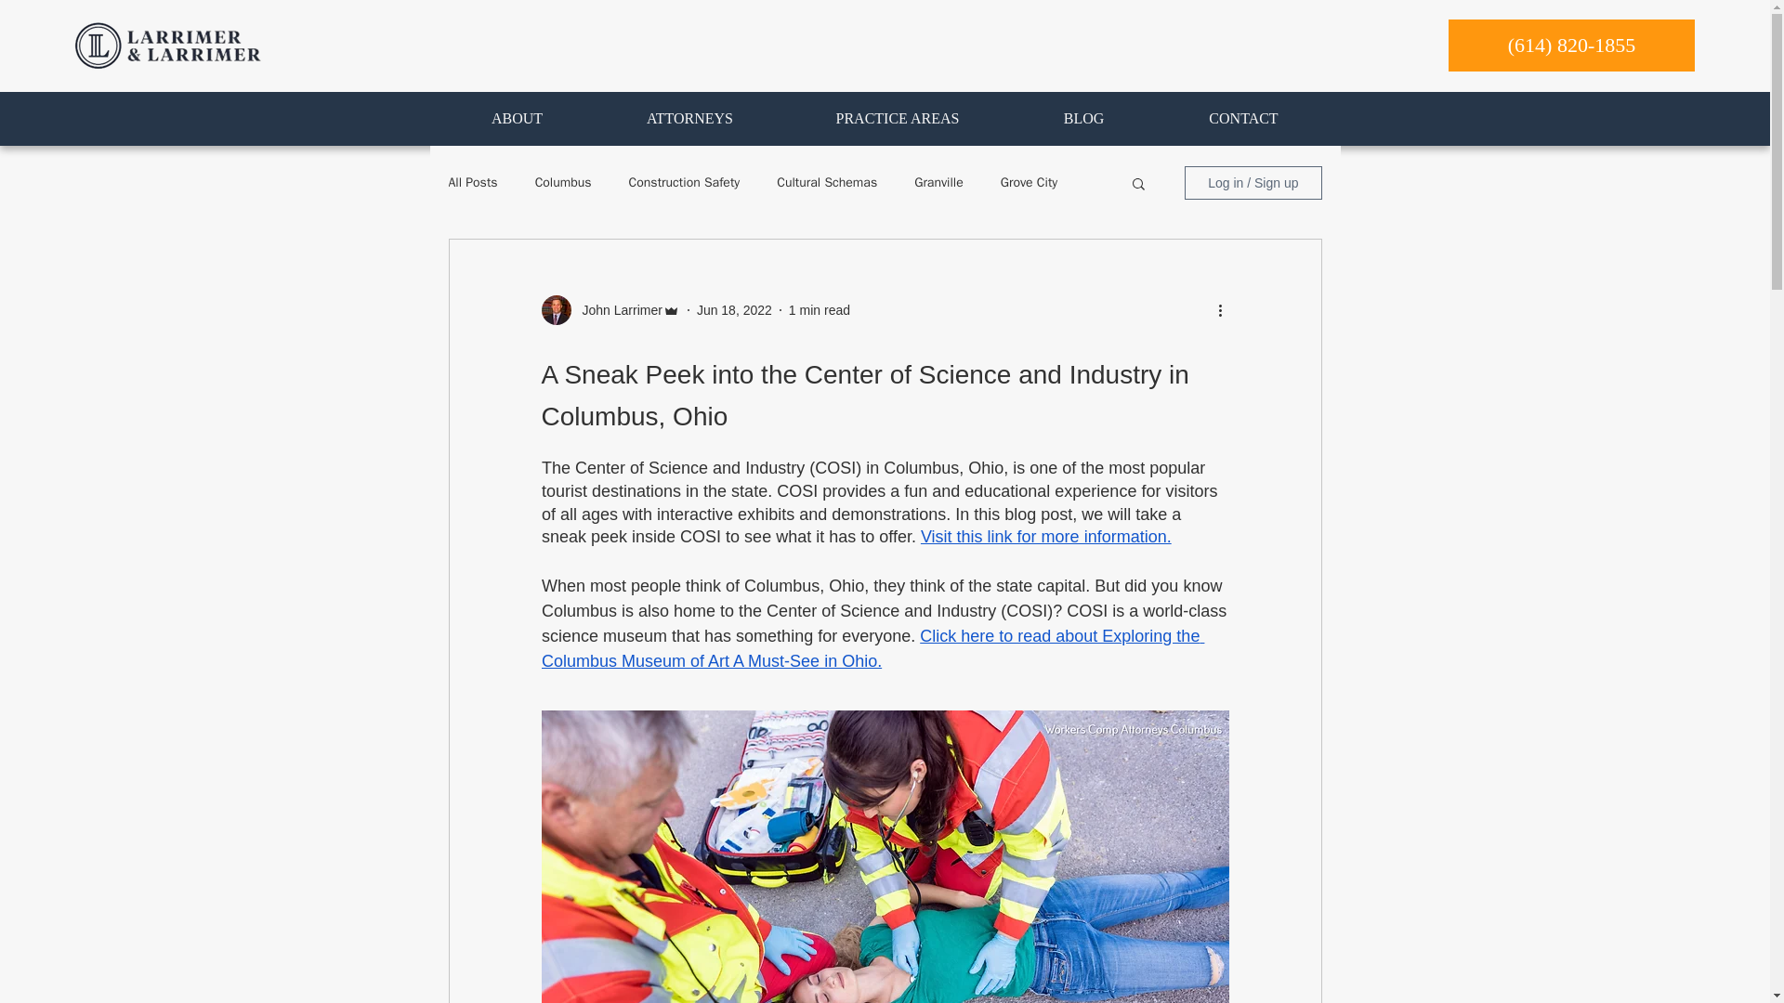 Image resolution: width=1784 pixels, height=1003 pixels. What do you see at coordinates (684, 182) in the screenshot?
I see `Construction Safety` at bounding box center [684, 182].